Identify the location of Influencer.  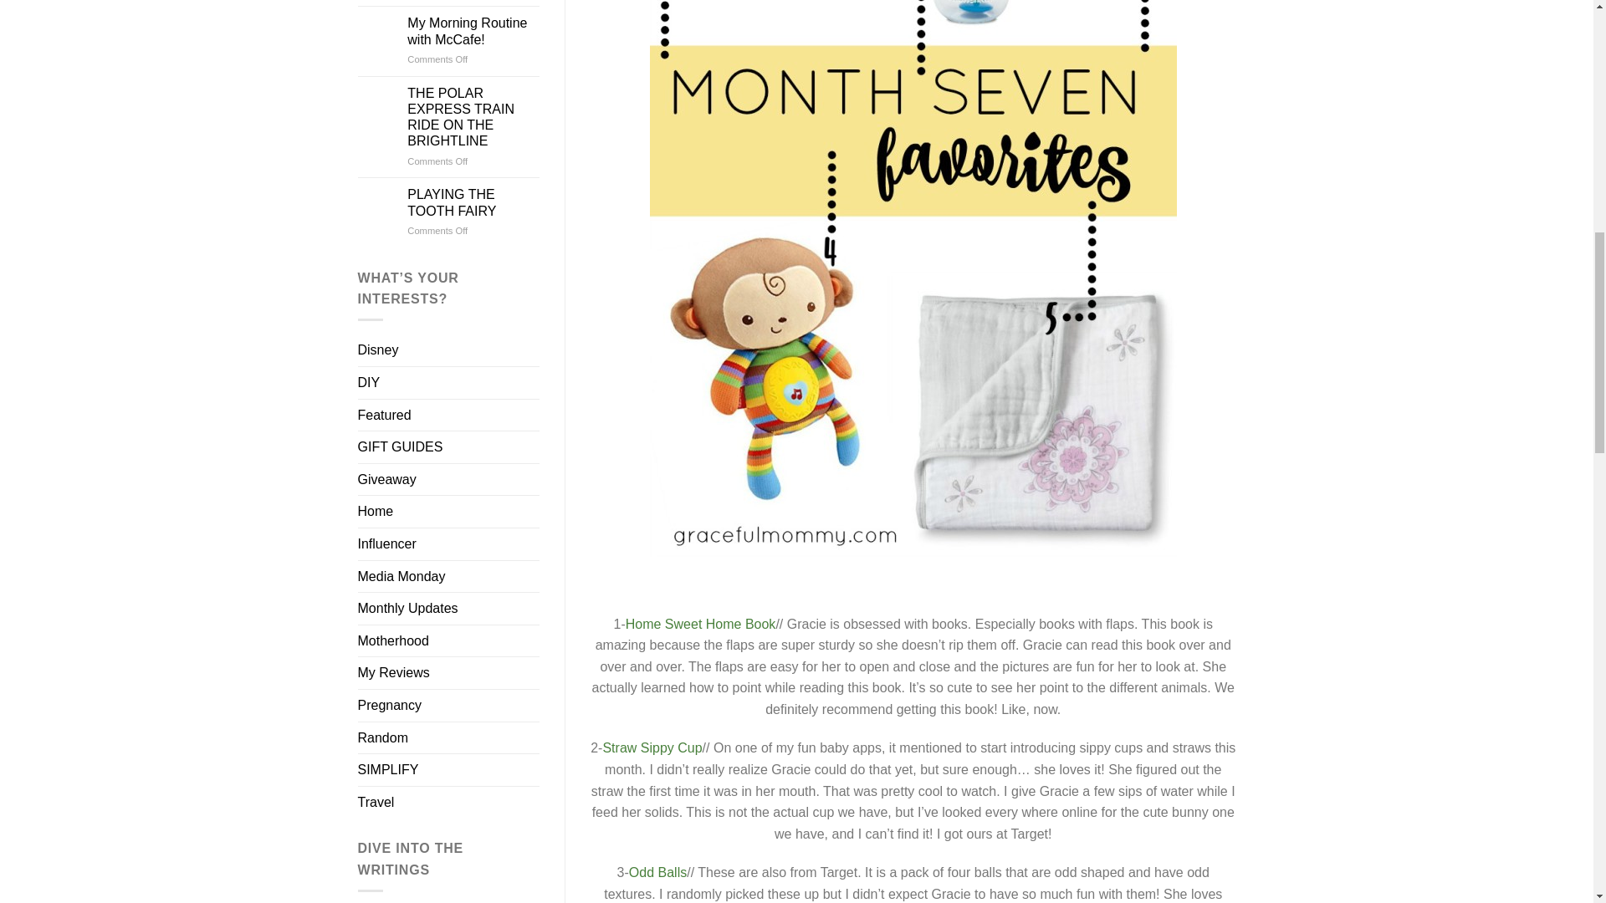
(386, 543).